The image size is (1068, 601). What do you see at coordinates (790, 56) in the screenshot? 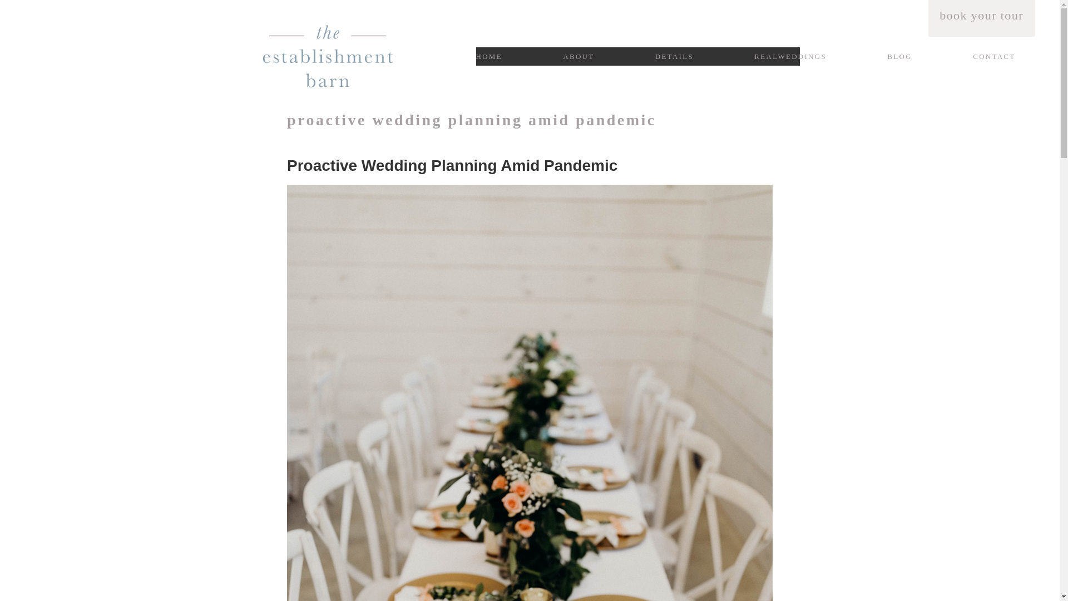
I see `REALWEDDINGS` at bounding box center [790, 56].